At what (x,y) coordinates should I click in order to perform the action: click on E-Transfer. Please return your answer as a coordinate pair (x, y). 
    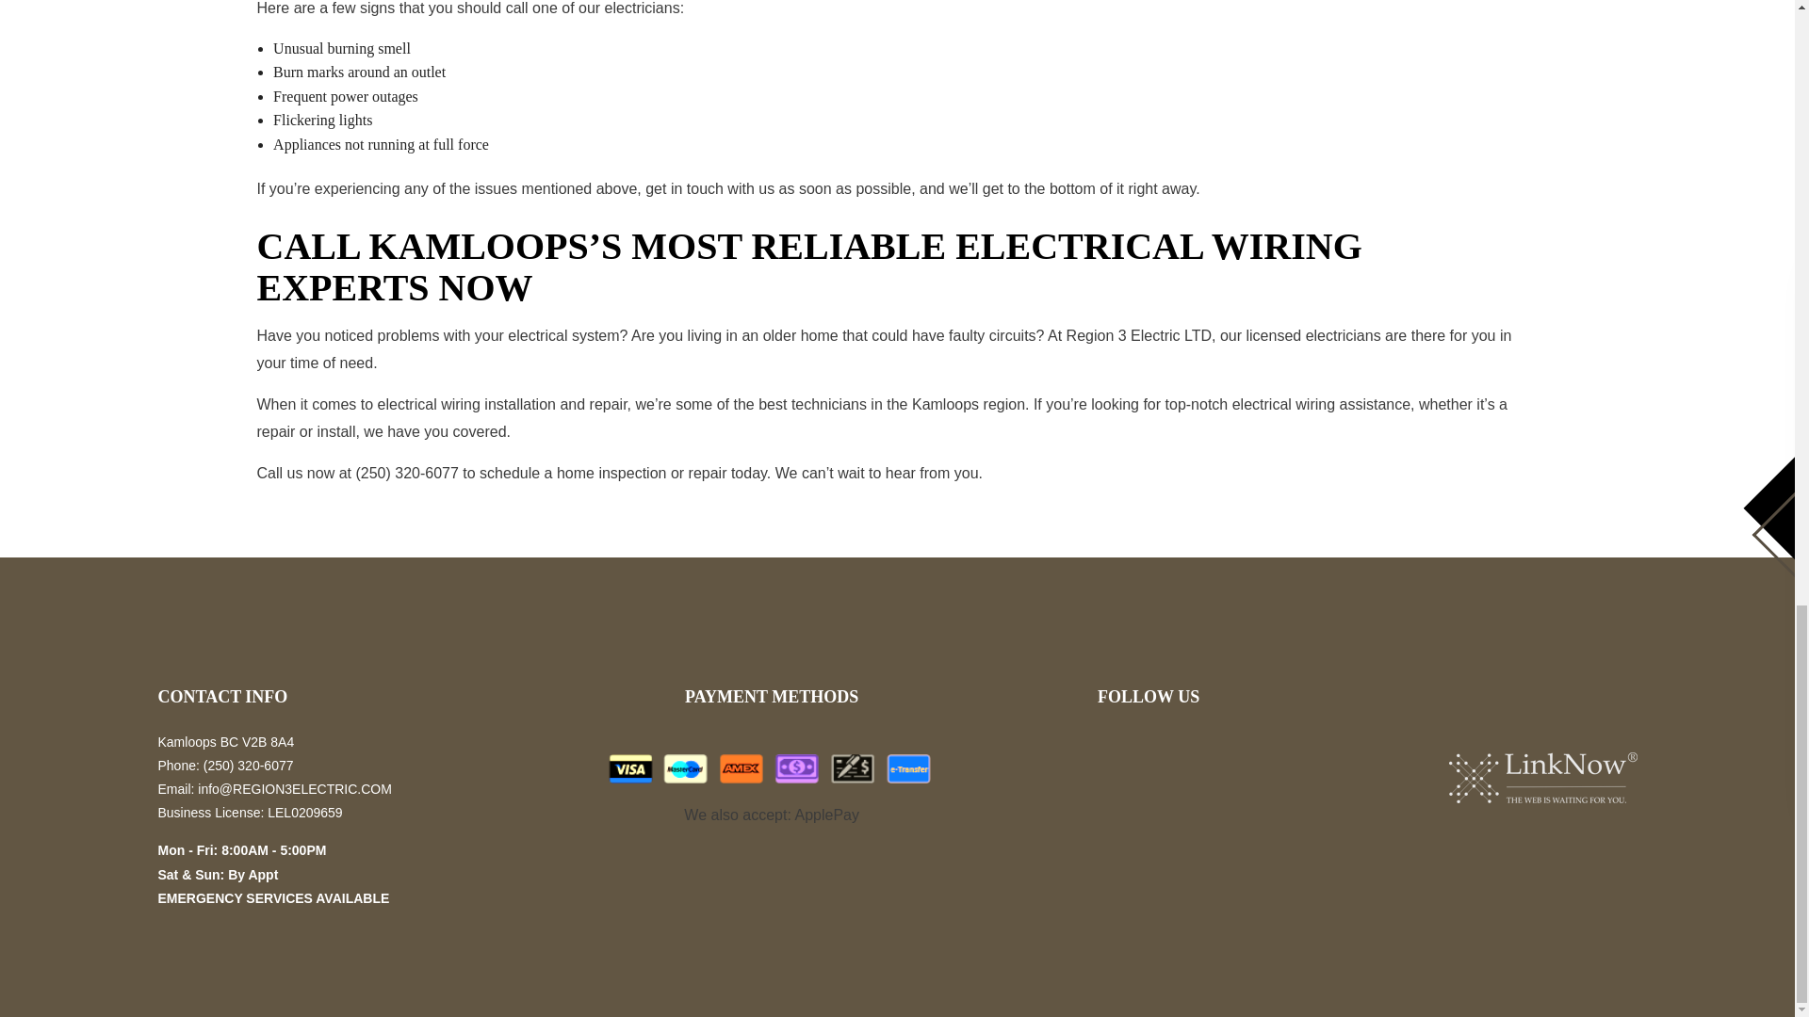
    Looking at the image, I should click on (907, 768).